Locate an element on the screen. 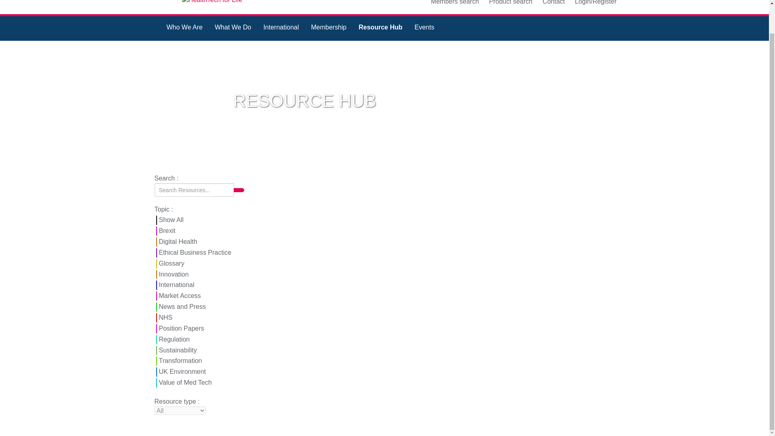 The width and height of the screenshot is (775, 436). Members search is located at coordinates (455, 2).